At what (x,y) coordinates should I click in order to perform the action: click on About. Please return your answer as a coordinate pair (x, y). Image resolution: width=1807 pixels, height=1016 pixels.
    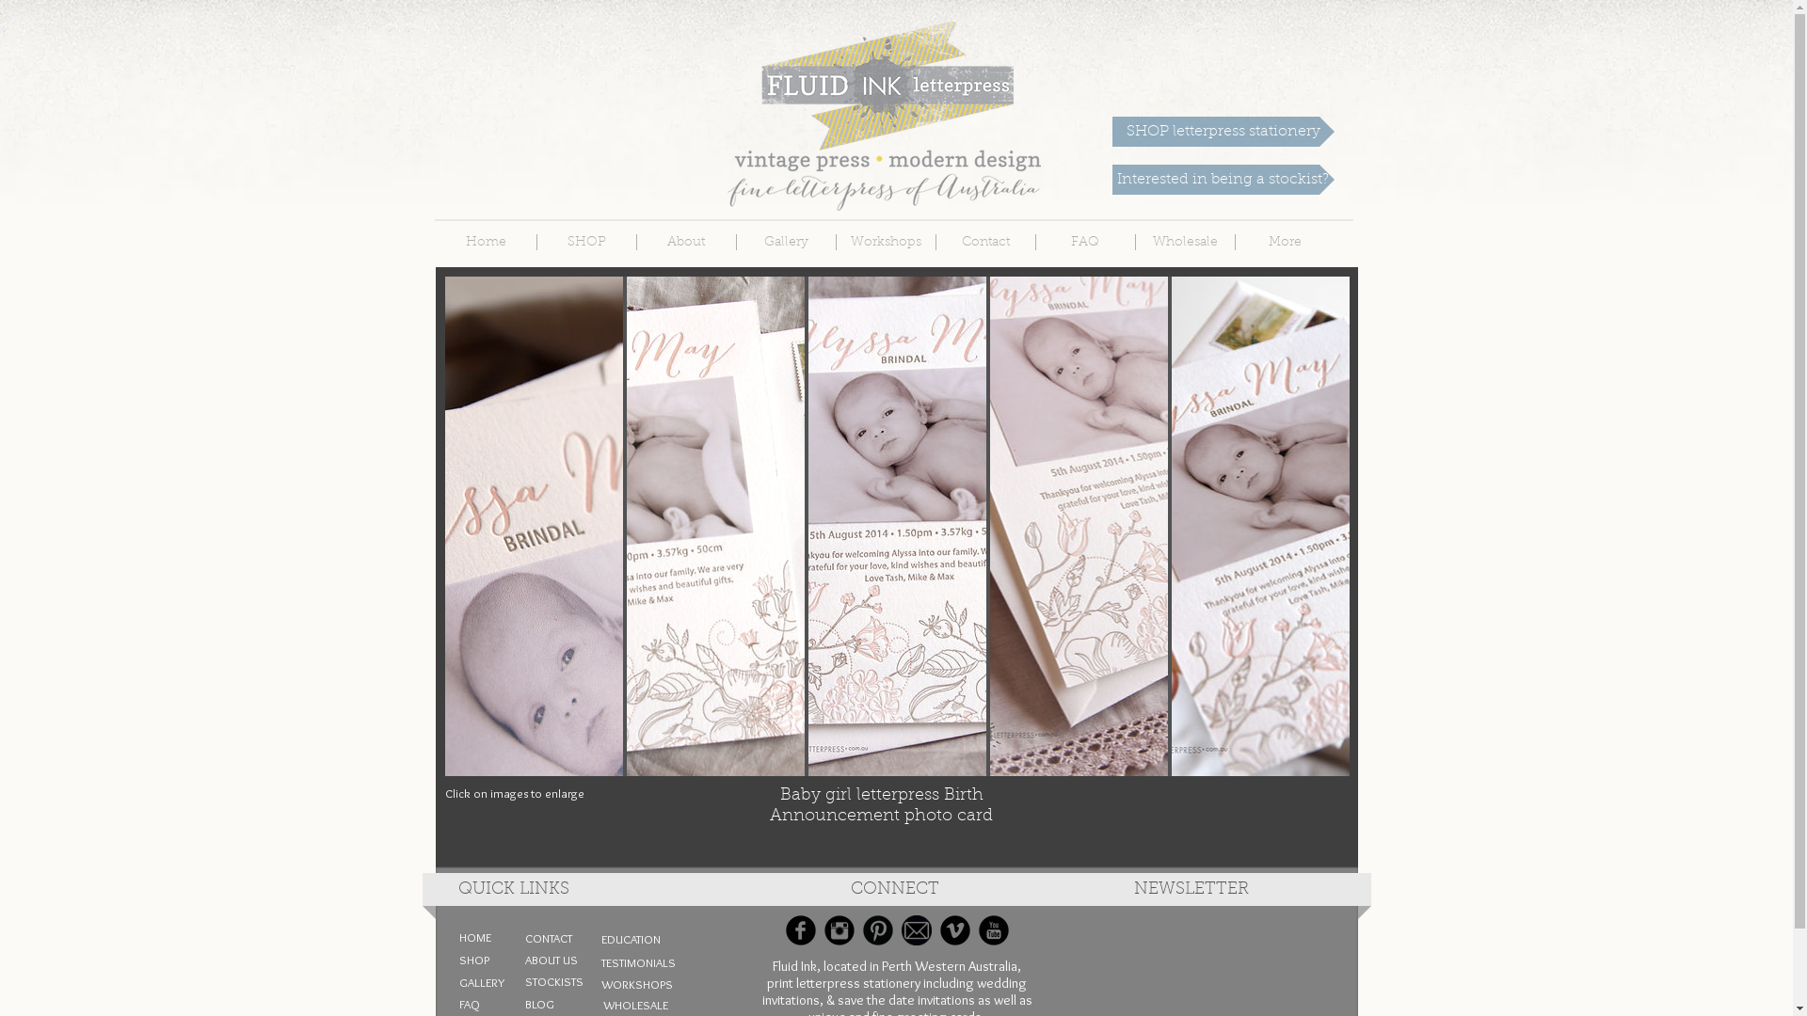
    Looking at the image, I should click on (685, 243).